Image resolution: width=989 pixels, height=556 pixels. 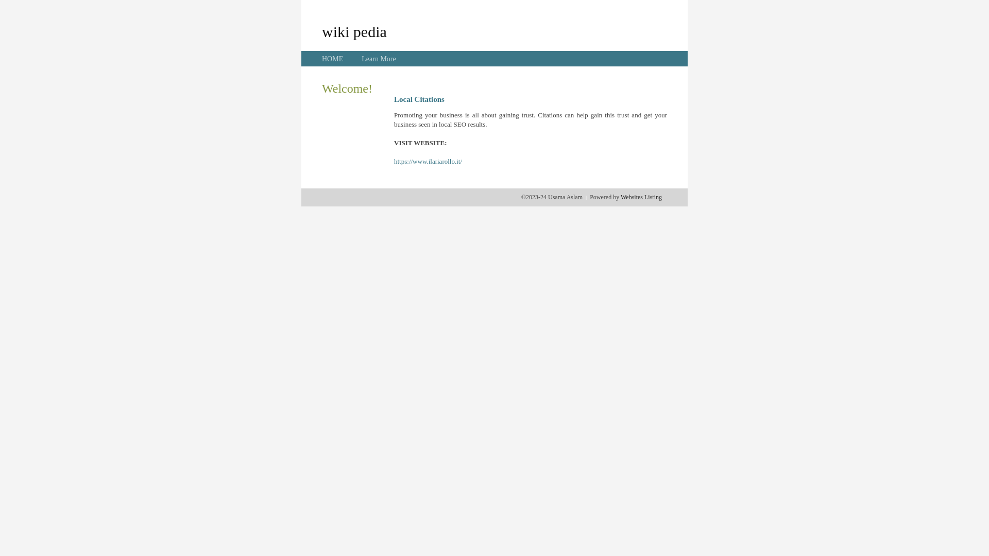 What do you see at coordinates (379, 59) in the screenshot?
I see `Learn More` at bounding box center [379, 59].